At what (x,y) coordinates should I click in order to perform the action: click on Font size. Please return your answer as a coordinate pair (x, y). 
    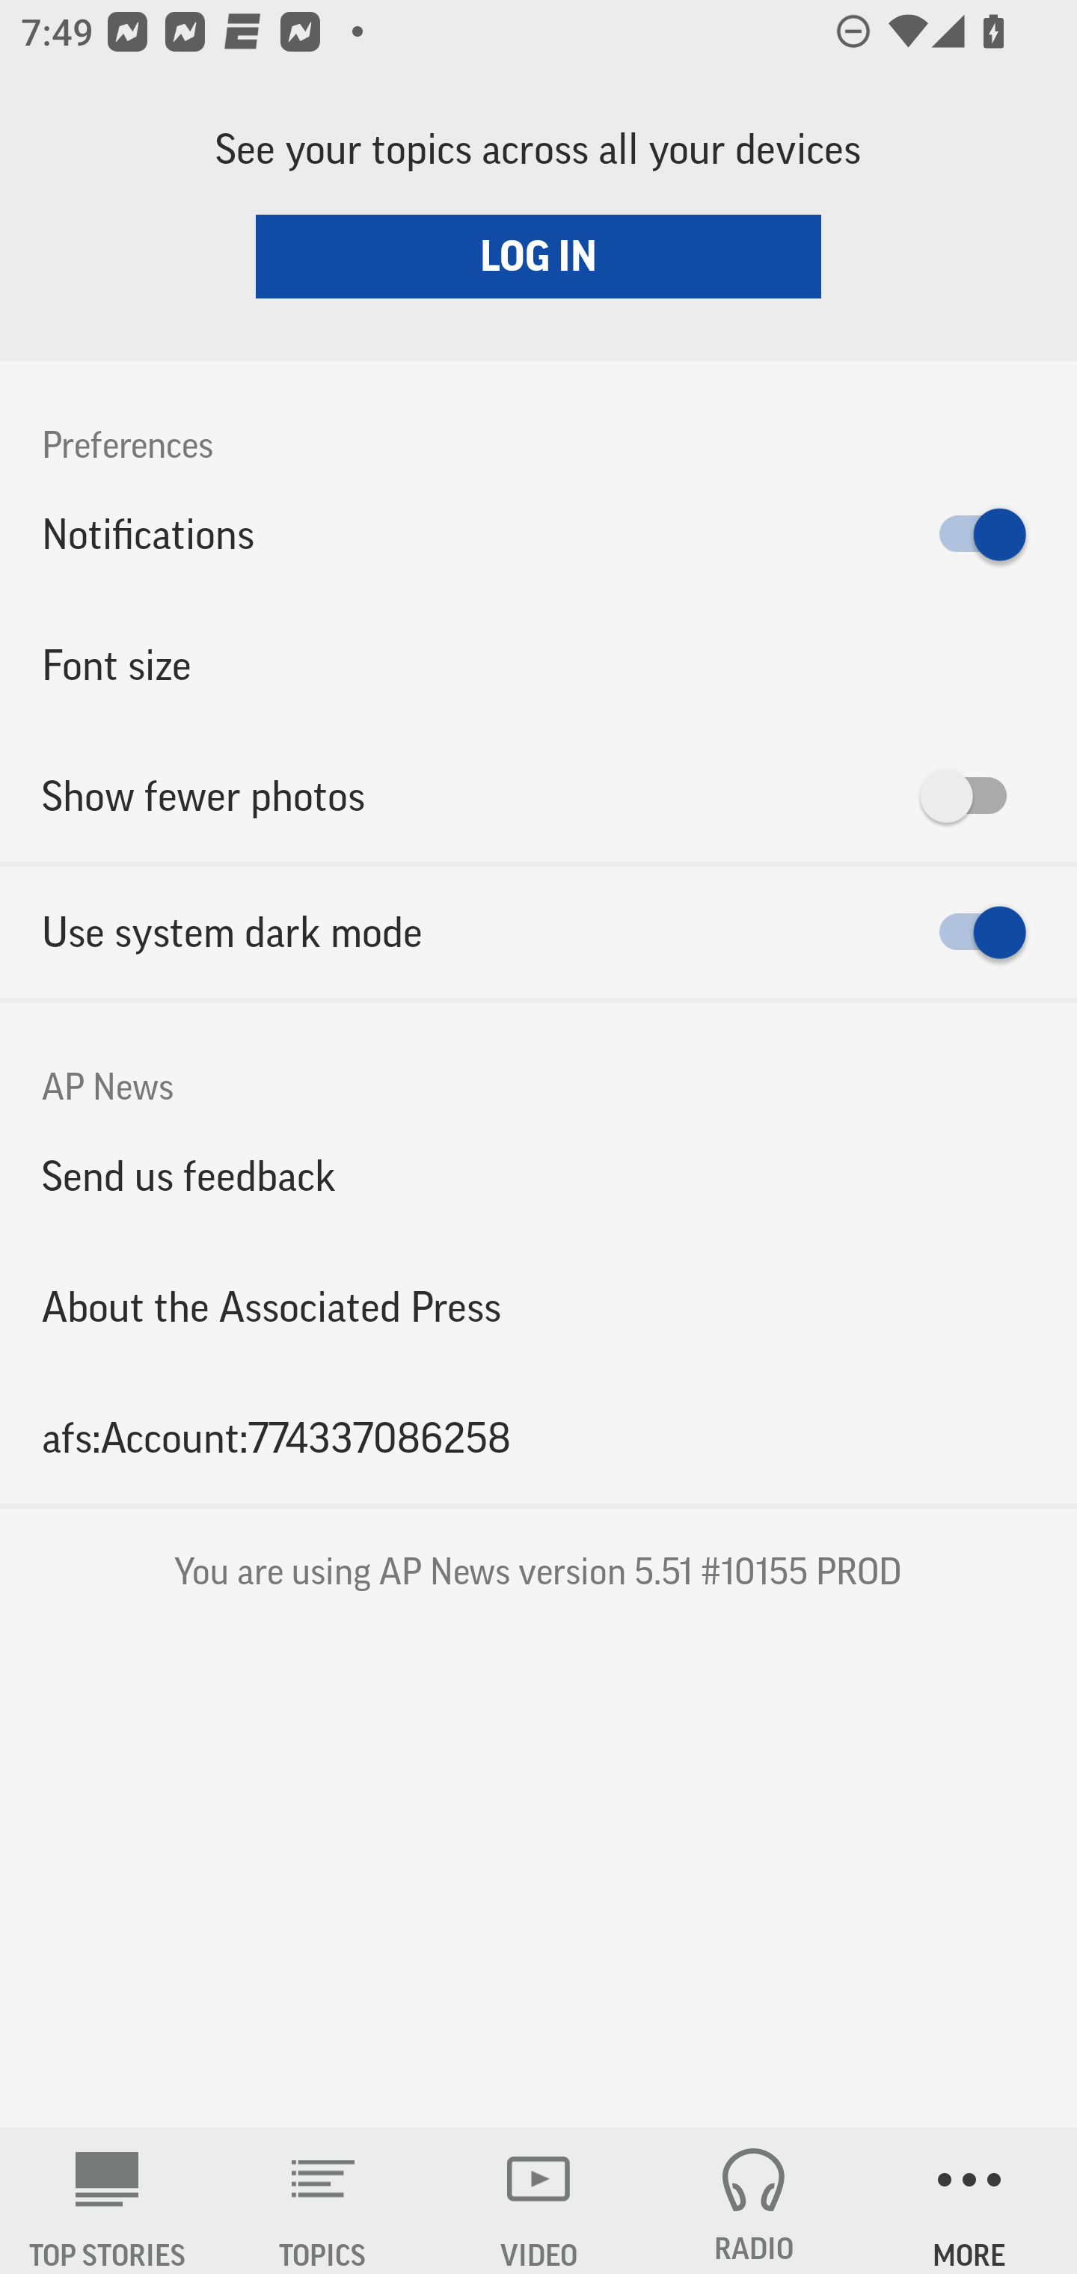
    Looking at the image, I should click on (538, 664).